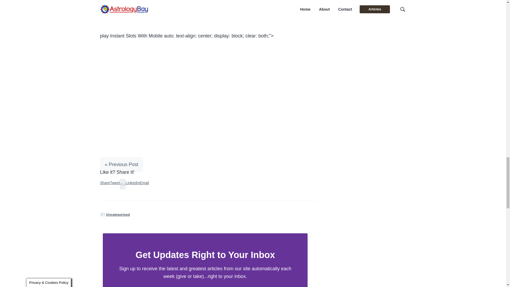 This screenshot has width=510, height=287. Describe the element at coordinates (105, 183) in the screenshot. I see `Share` at that location.